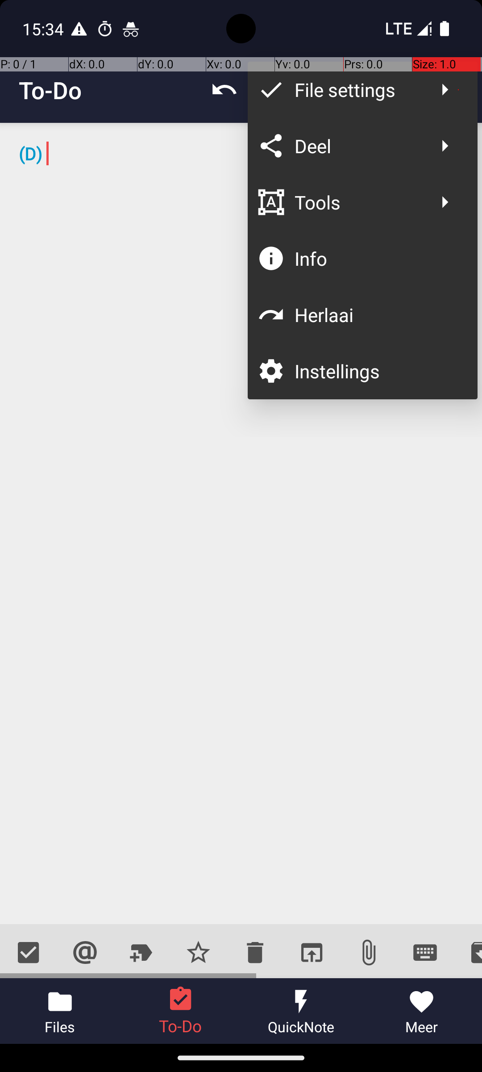 Image resolution: width=482 pixels, height=1072 pixels. What do you see at coordinates (377, 314) in the screenshot?
I see `Herlaai` at bounding box center [377, 314].